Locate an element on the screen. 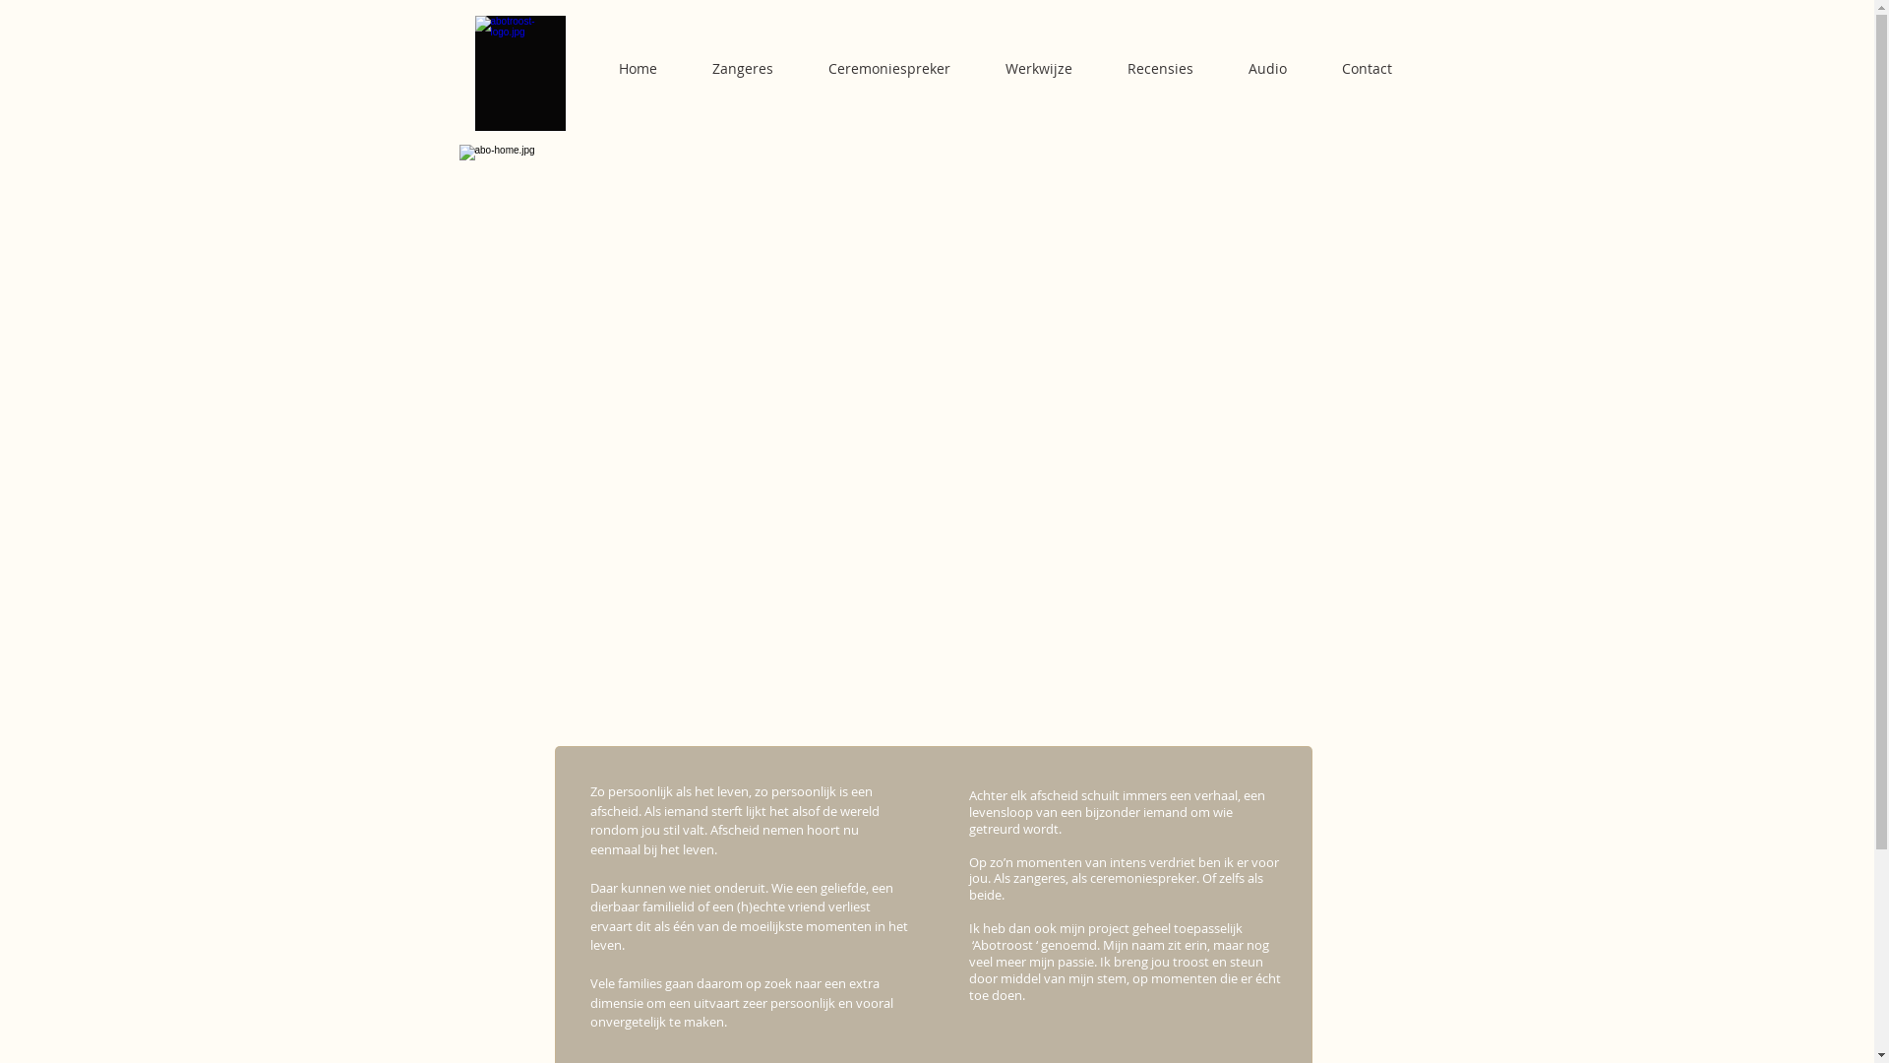 This screenshot has width=1889, height=1063. Contact is located at coordinates (1368, 69).